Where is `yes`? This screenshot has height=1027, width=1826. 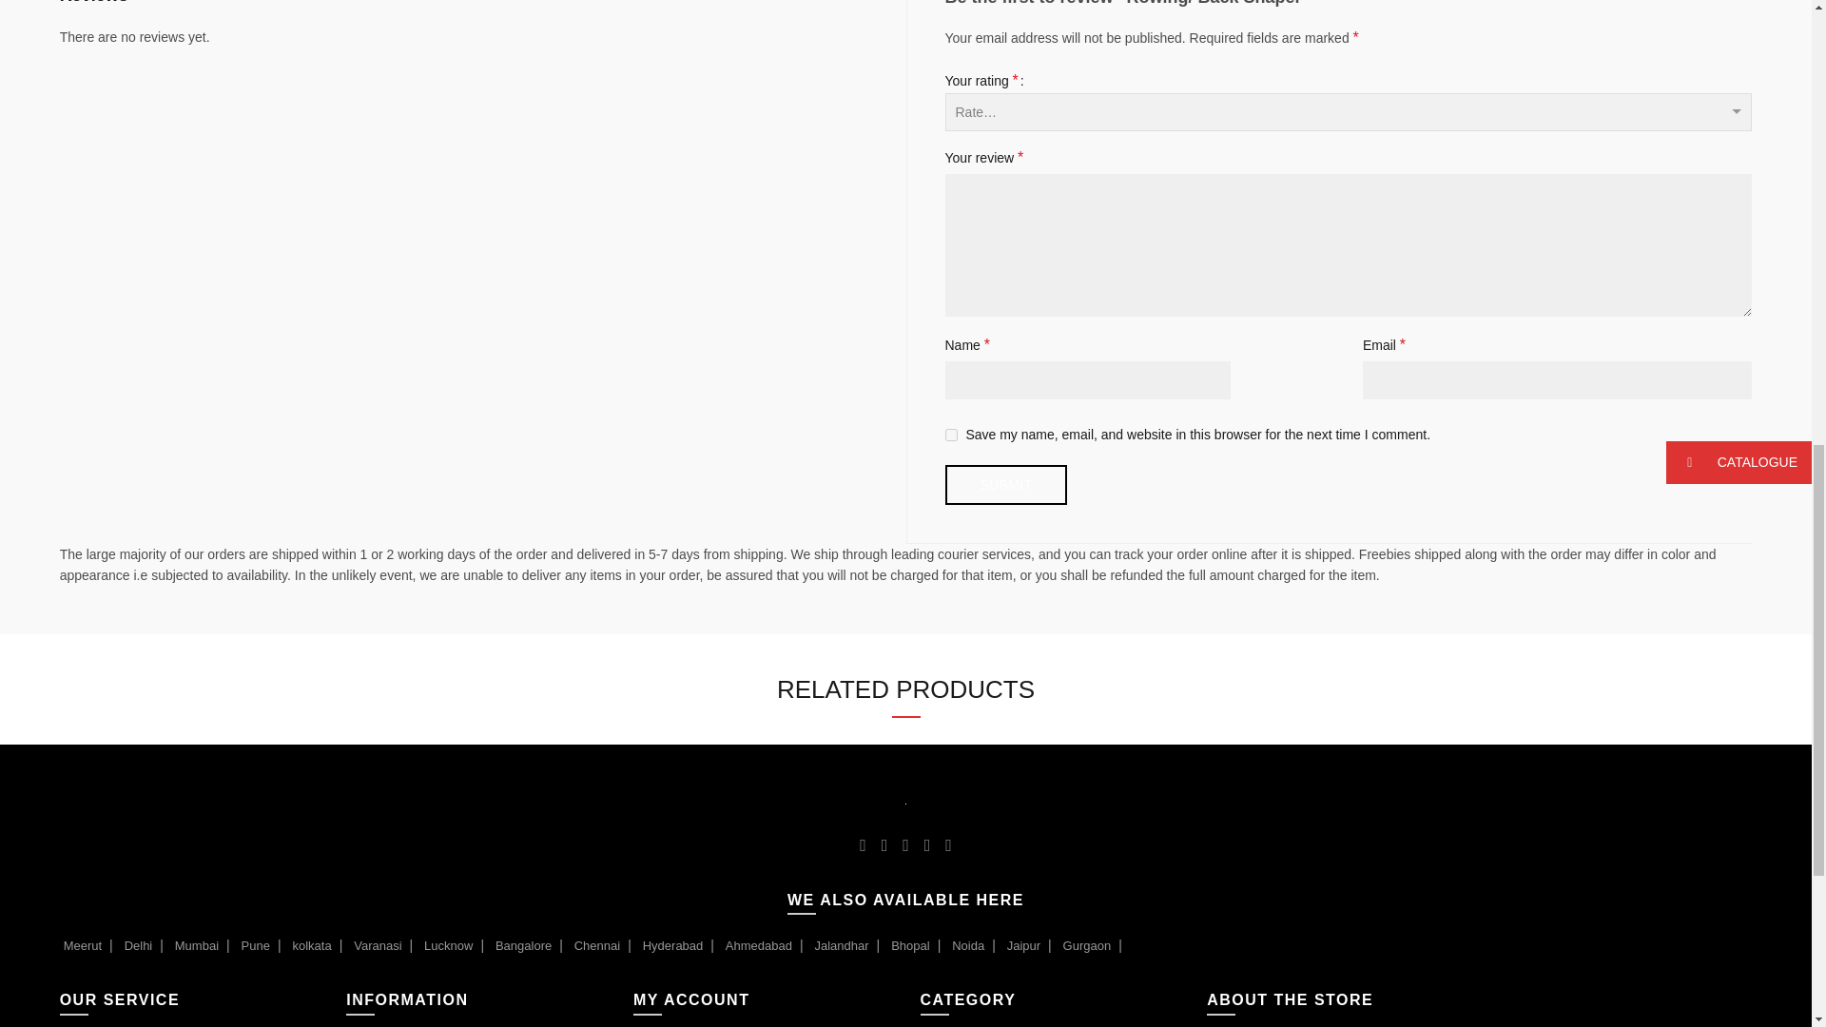 yes is located at coordinates (951, 436).